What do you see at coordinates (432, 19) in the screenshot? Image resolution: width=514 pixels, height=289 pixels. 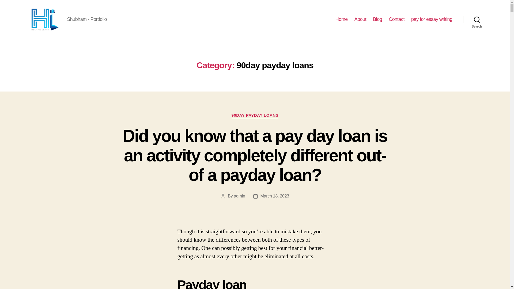 I see `pay for essay writing` at bounding box center [432, 19].